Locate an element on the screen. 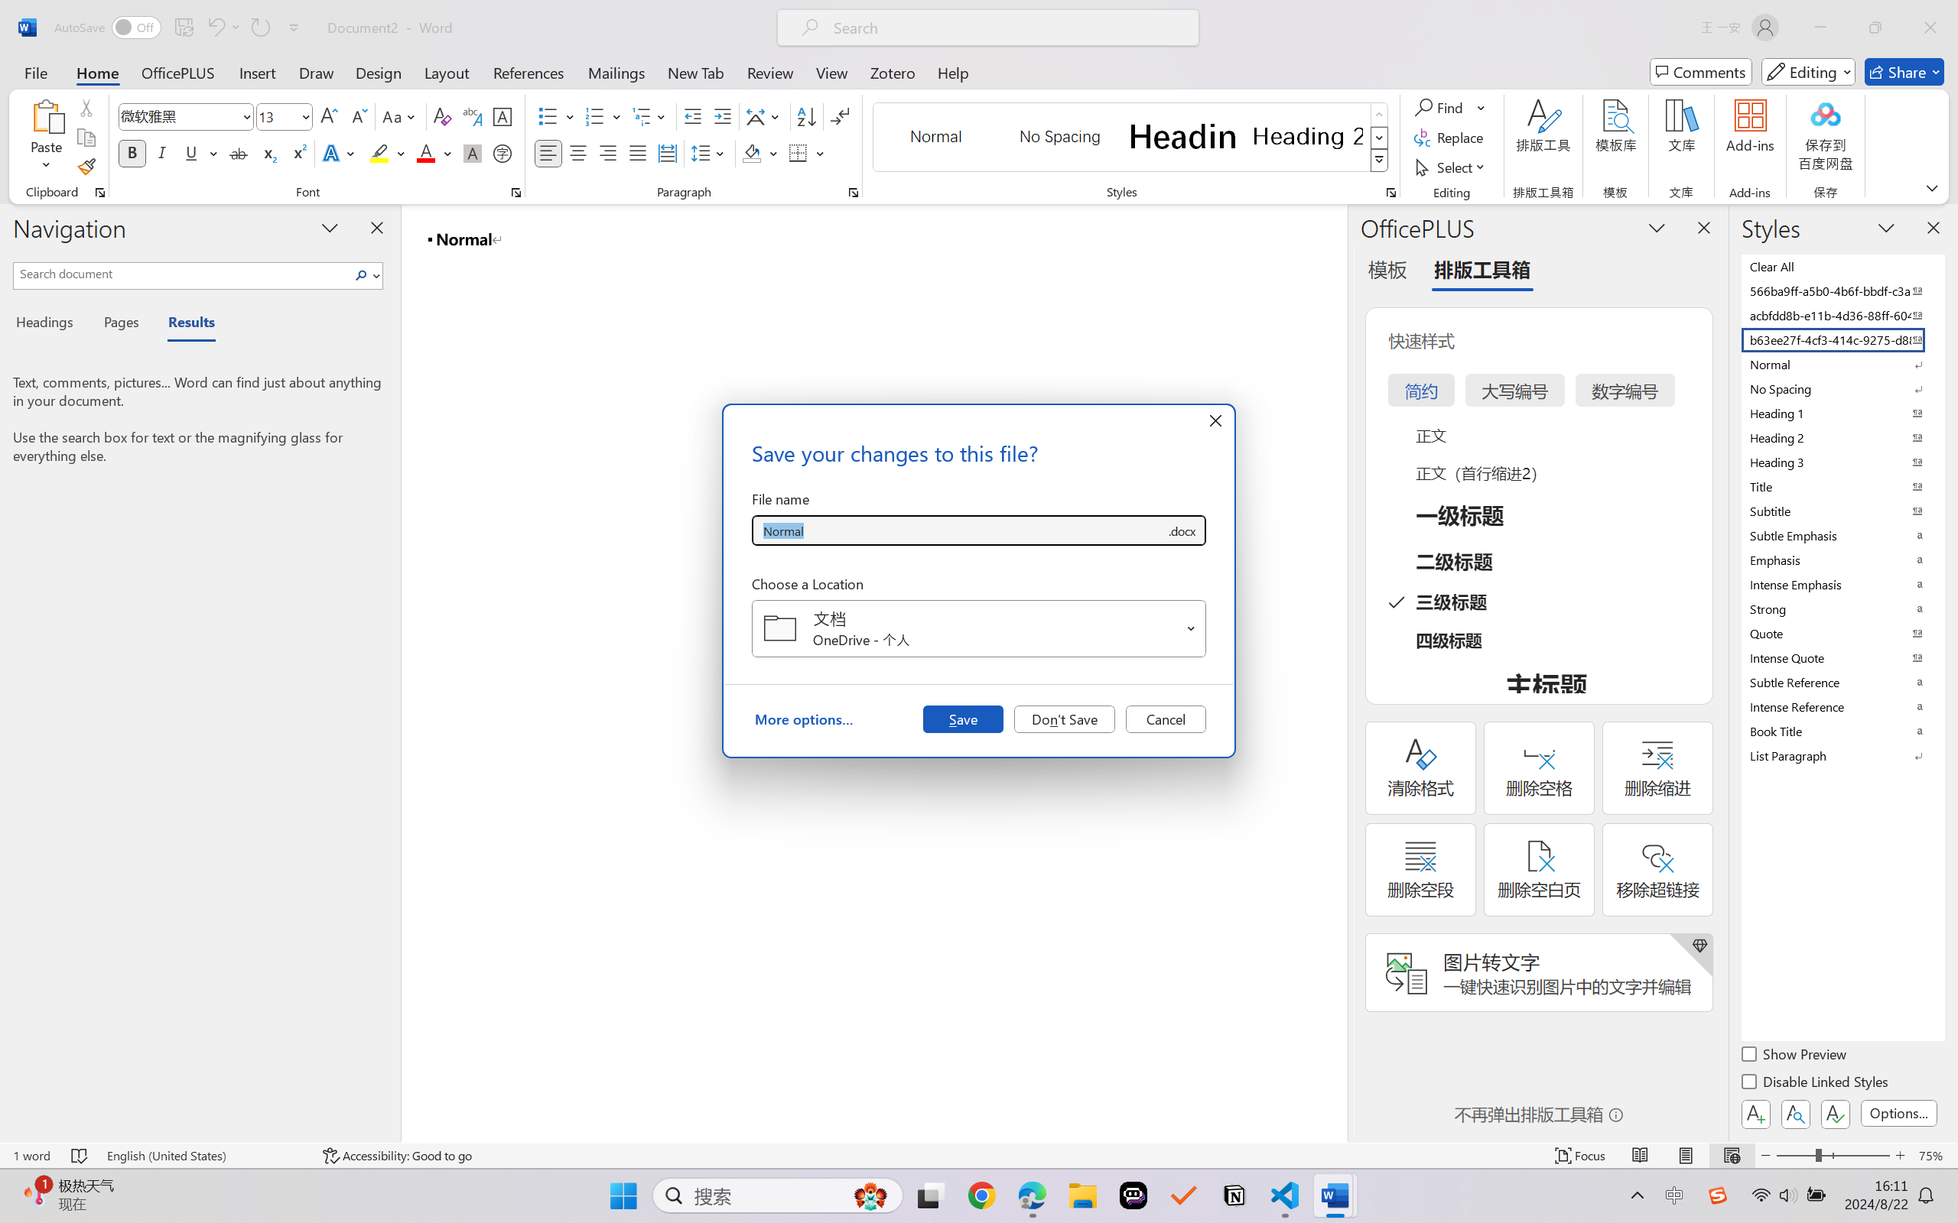 The image size is (1958, 1223). Save as type is located at coordinates (1181, 530).